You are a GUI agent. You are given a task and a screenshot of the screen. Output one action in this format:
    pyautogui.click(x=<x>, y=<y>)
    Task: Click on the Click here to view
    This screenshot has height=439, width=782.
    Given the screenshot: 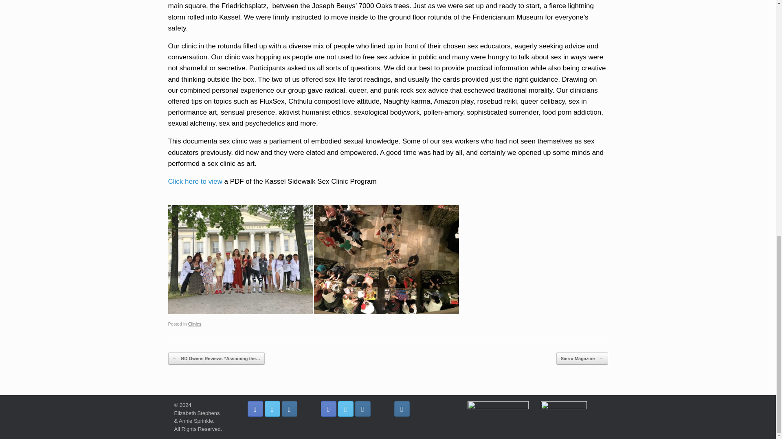 What is the action you would take?
    pyautogui.click(x=195, y=181)
    